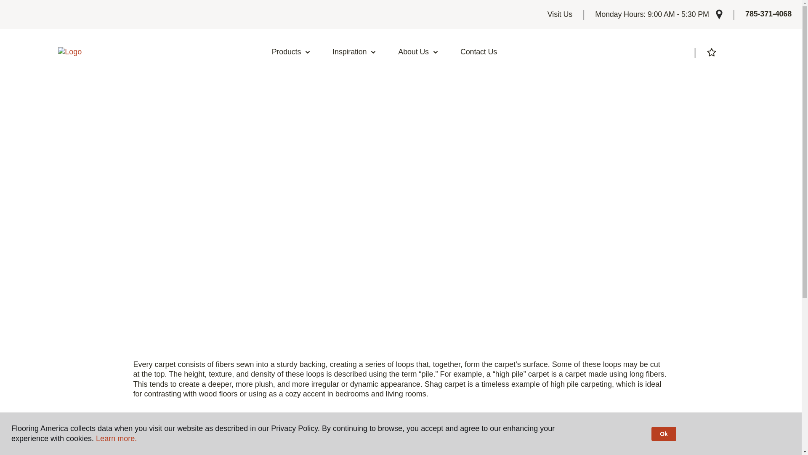 The image size is (808, 455). I want to click on Contact Us, so click(478, 52).